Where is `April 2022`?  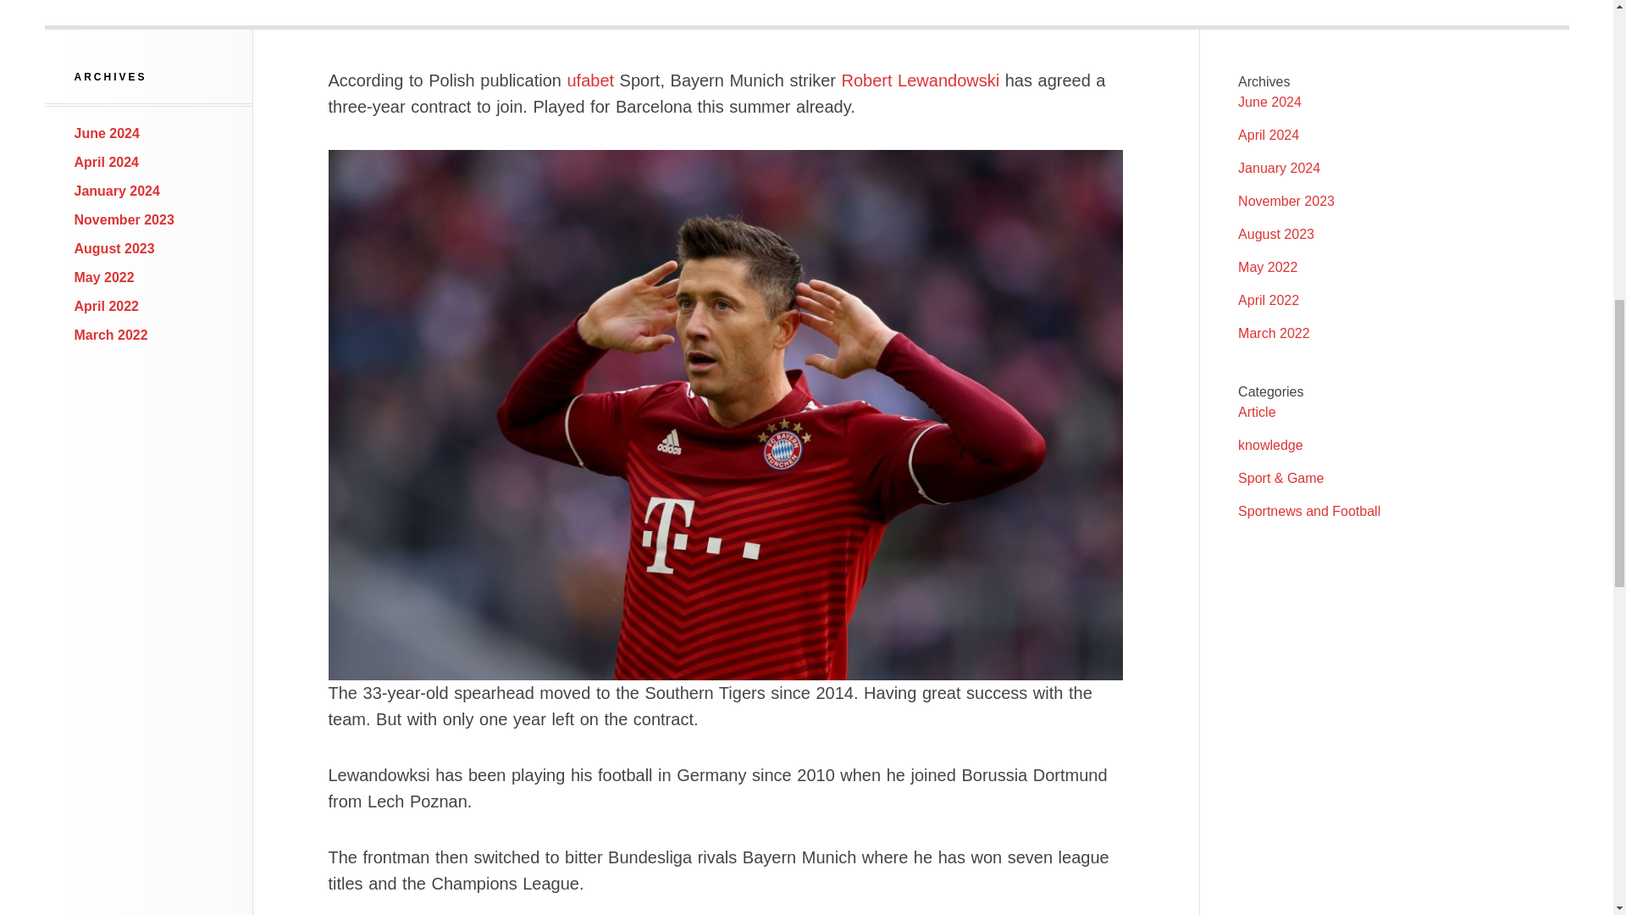
April 2022 is located at coordinates (1269, 300).